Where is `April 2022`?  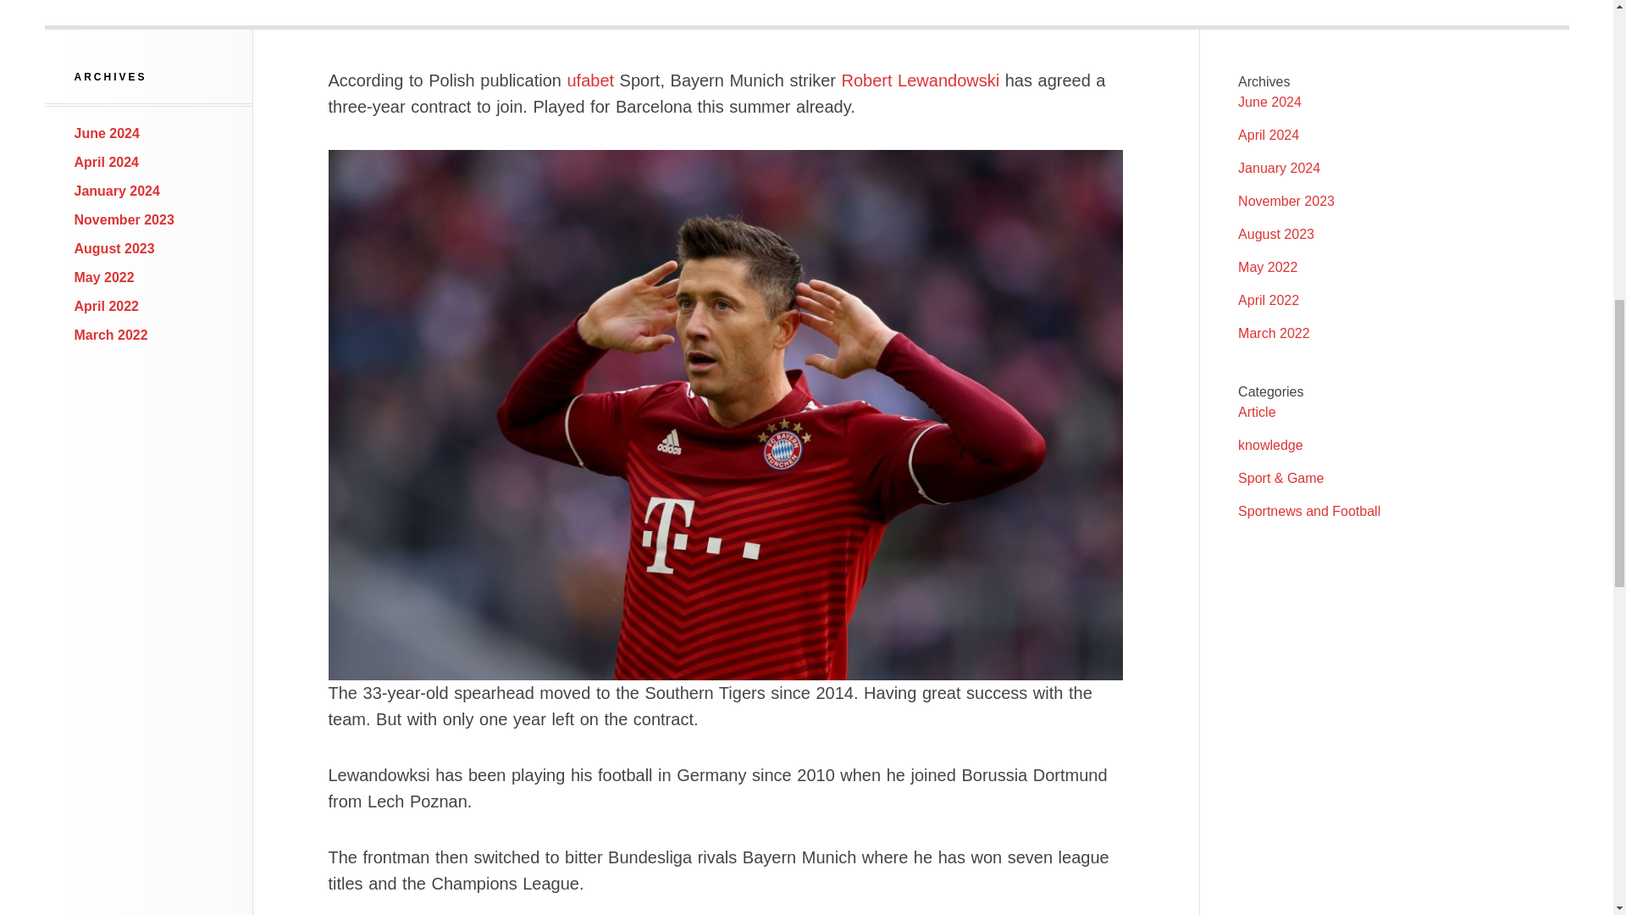
April 2022 is located at coordinates (1269, 300).